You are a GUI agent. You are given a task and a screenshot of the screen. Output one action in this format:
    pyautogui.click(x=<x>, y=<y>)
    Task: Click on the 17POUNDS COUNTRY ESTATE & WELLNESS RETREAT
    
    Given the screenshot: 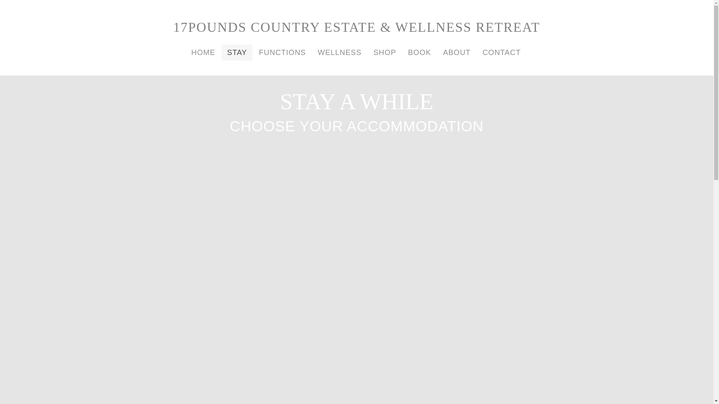 What is the action you would take?
    pyautogui.click(x=357, y=27)
    